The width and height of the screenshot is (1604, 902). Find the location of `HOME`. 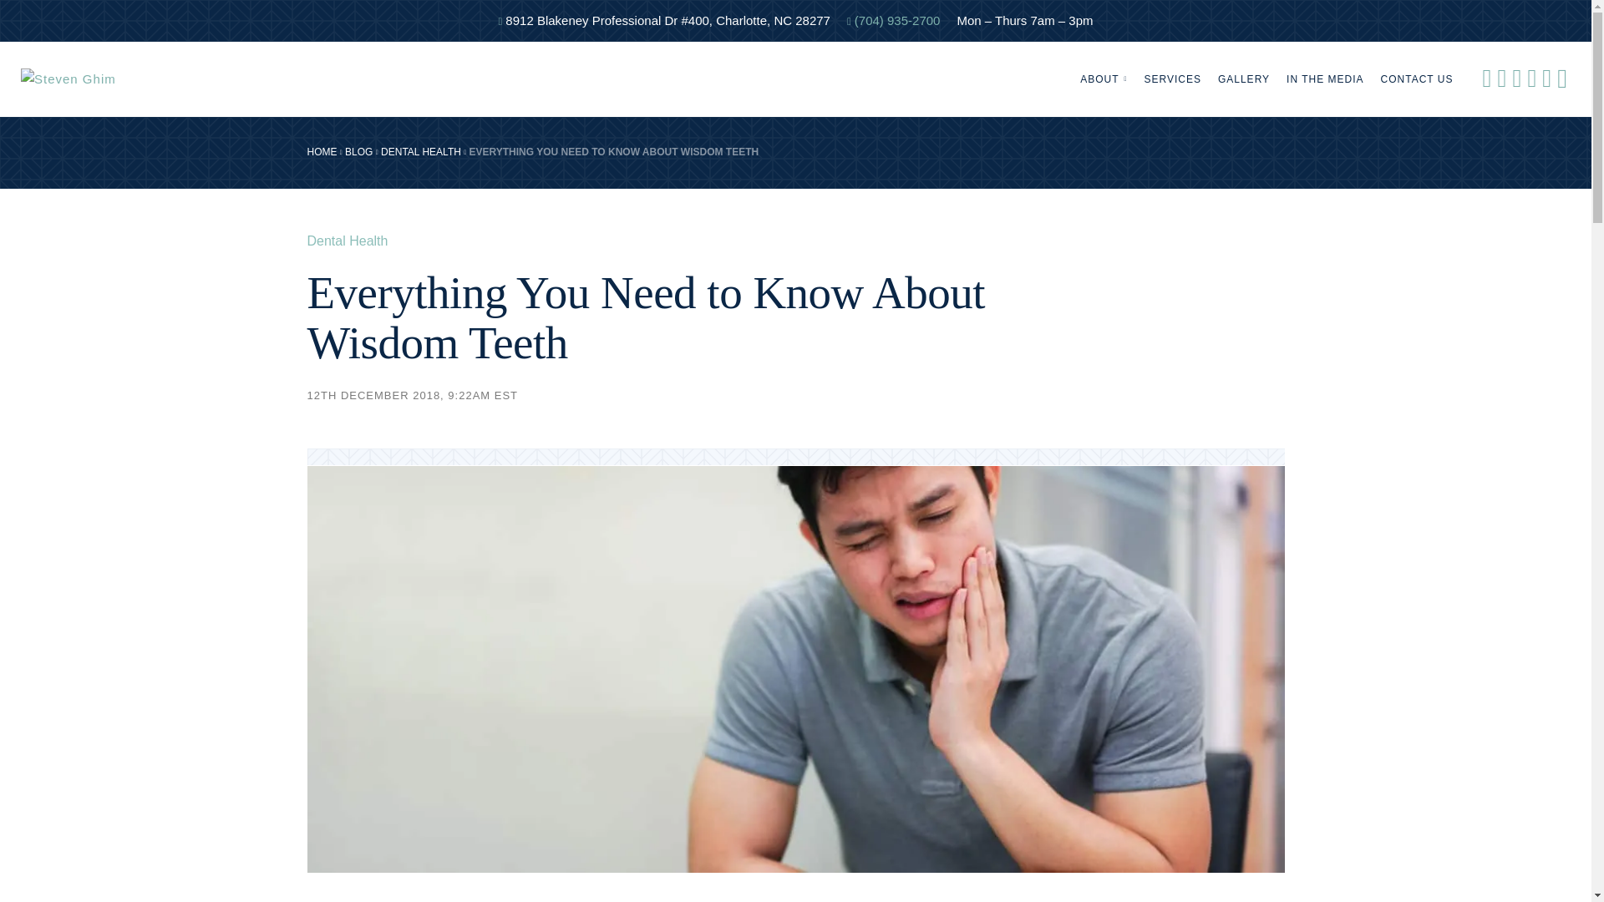

HOME is located at coordinates (322, 152).